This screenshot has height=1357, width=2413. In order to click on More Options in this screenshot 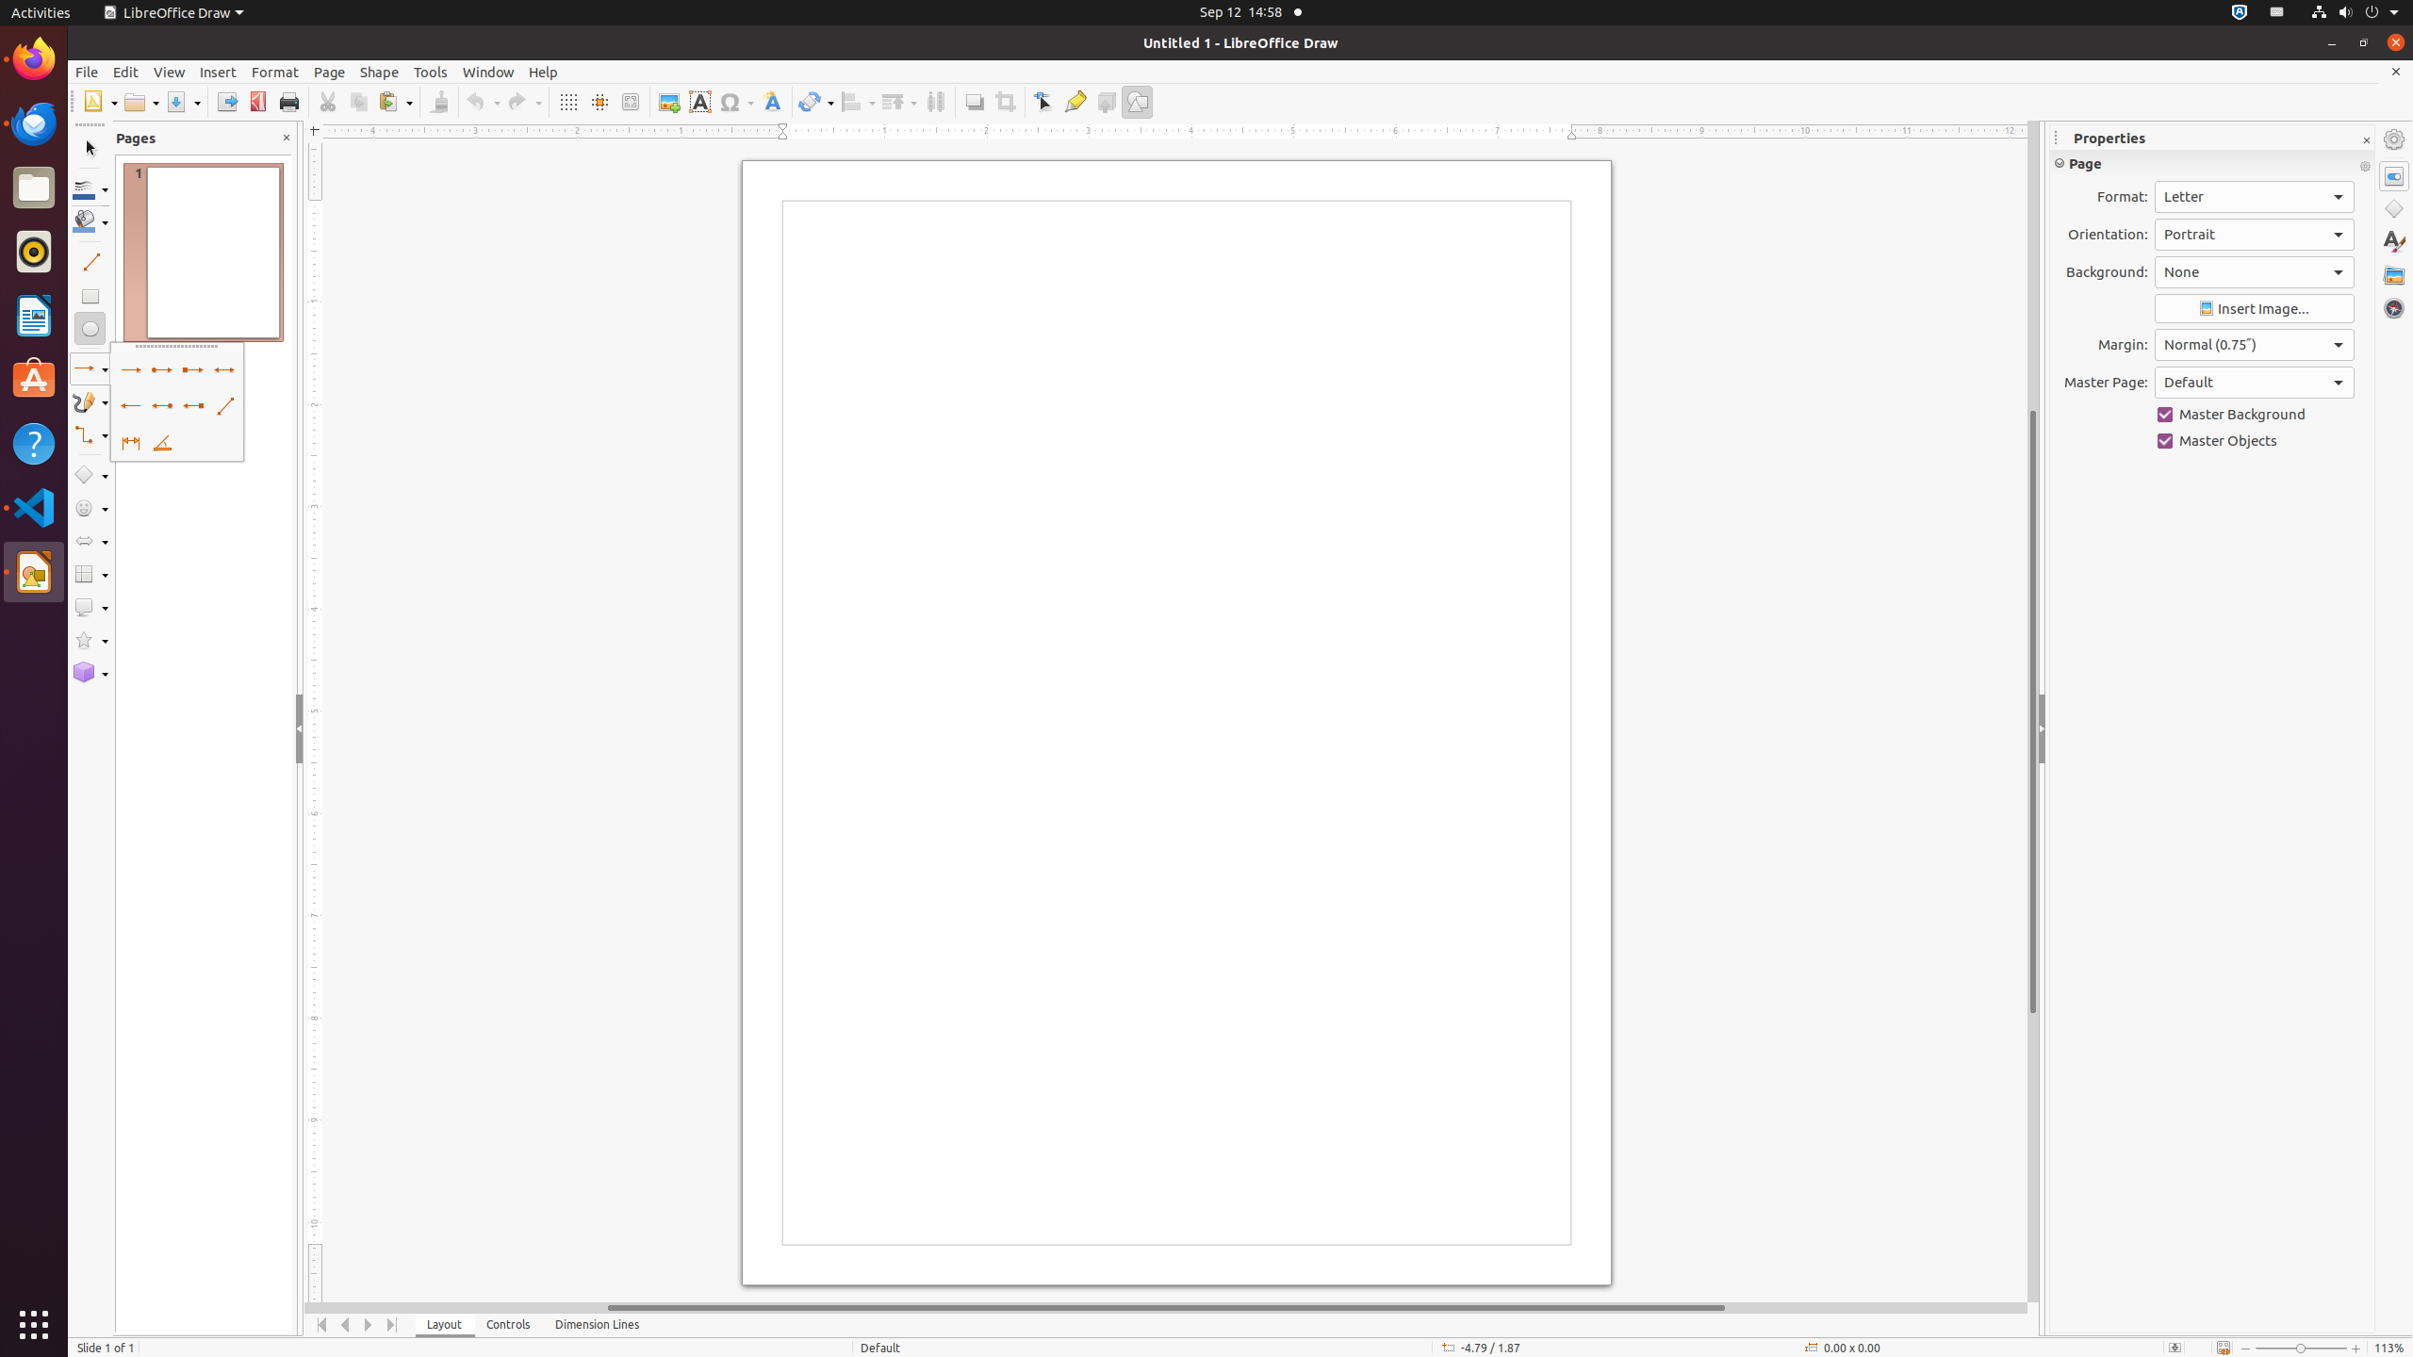, I will do `click(2365, 167)`.